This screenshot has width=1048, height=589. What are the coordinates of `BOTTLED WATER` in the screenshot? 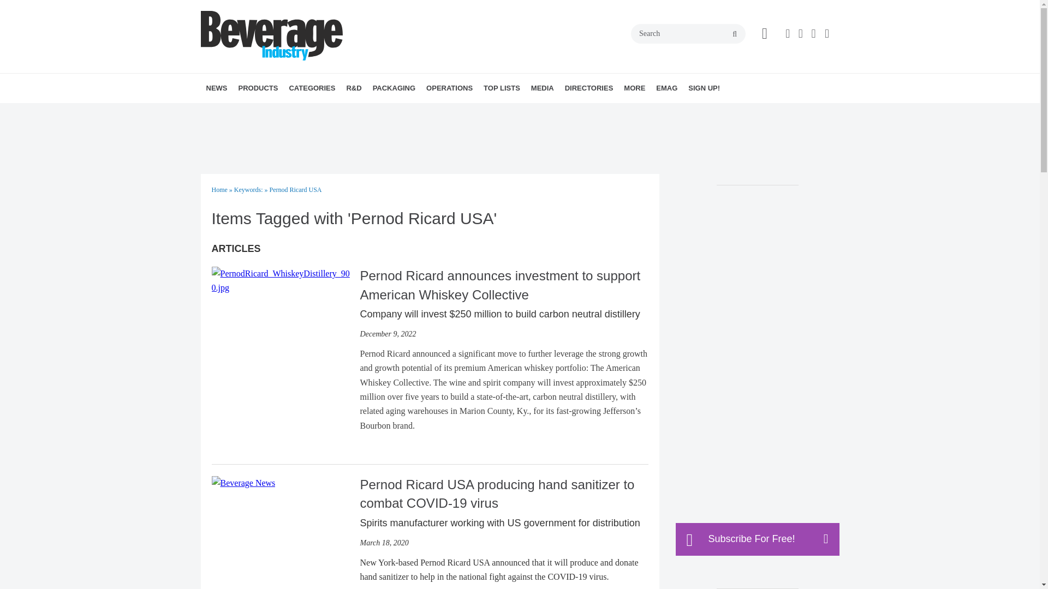 It's located at (361, 112).